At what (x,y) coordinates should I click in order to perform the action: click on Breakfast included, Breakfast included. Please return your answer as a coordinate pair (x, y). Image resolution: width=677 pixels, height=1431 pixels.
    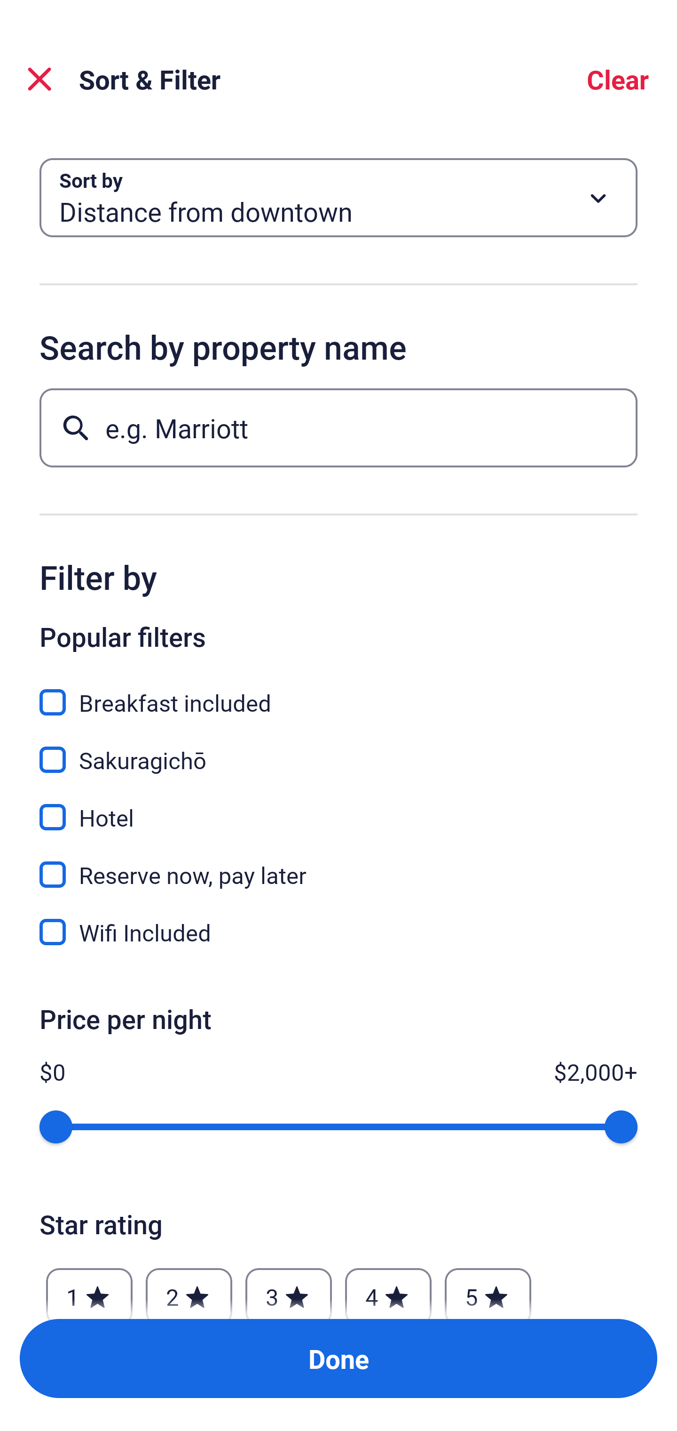
    Looking at the image, I should click on (338, 692).